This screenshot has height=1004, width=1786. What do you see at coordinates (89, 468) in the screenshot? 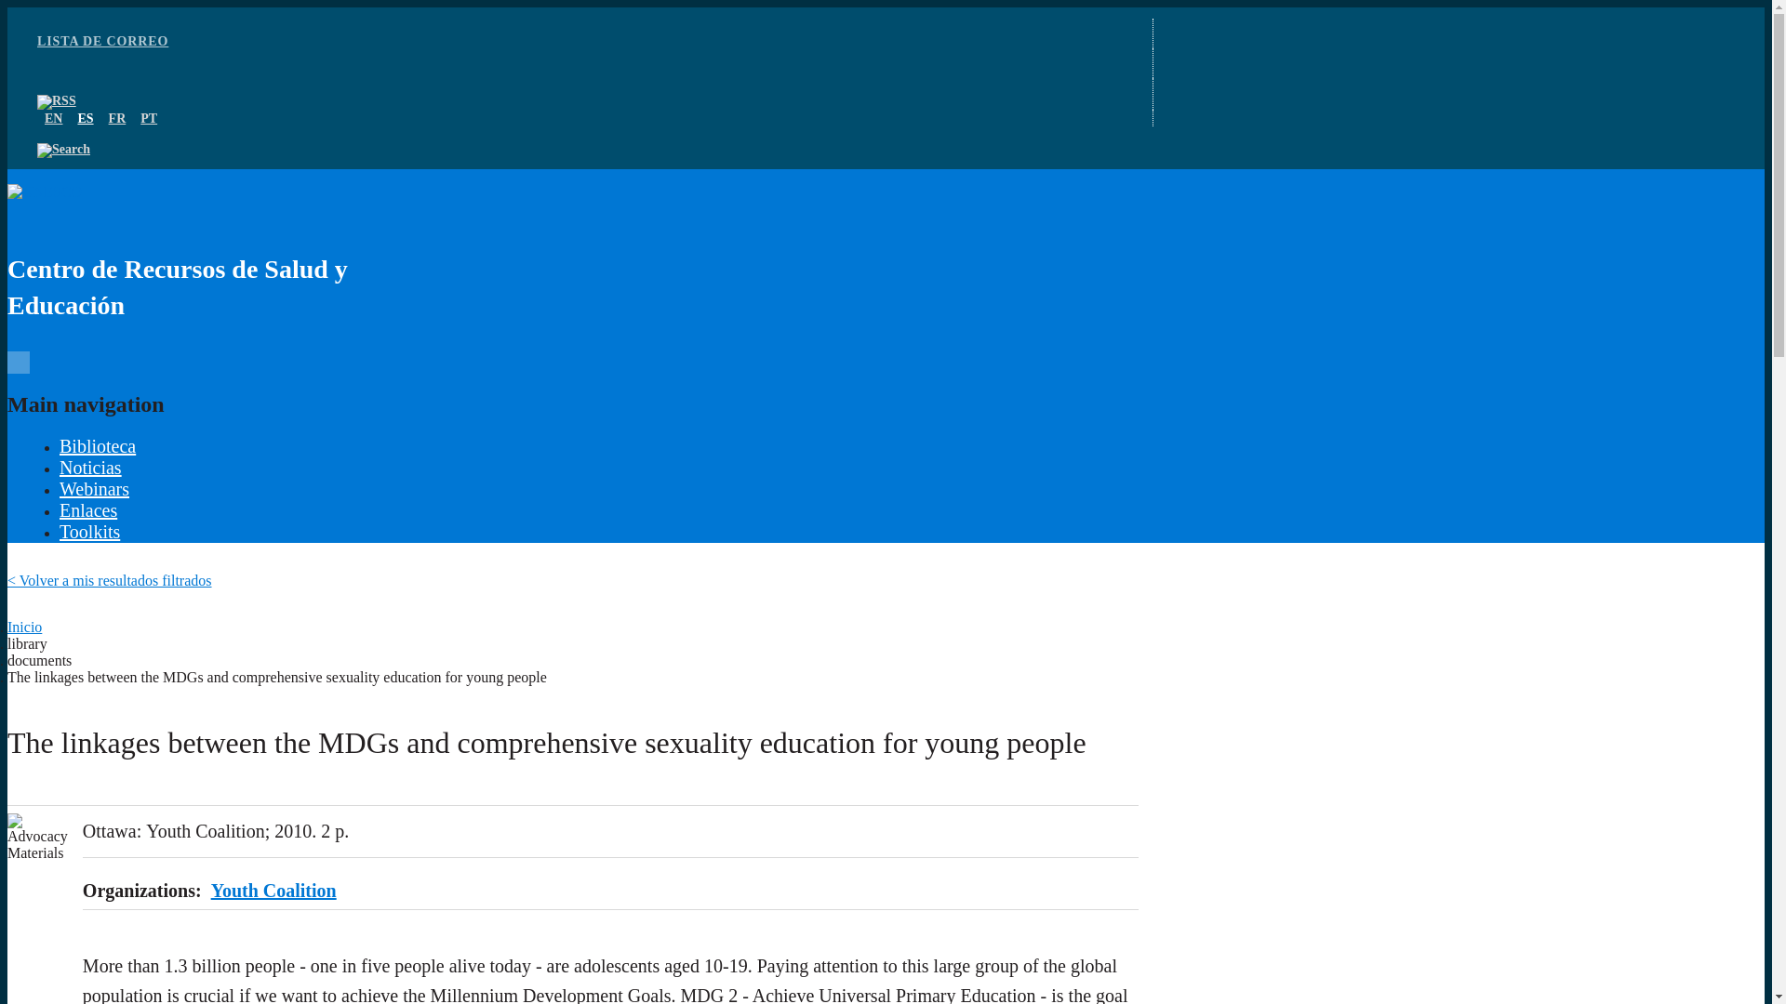
I see `Noticias` at bounding box center [89, 468].